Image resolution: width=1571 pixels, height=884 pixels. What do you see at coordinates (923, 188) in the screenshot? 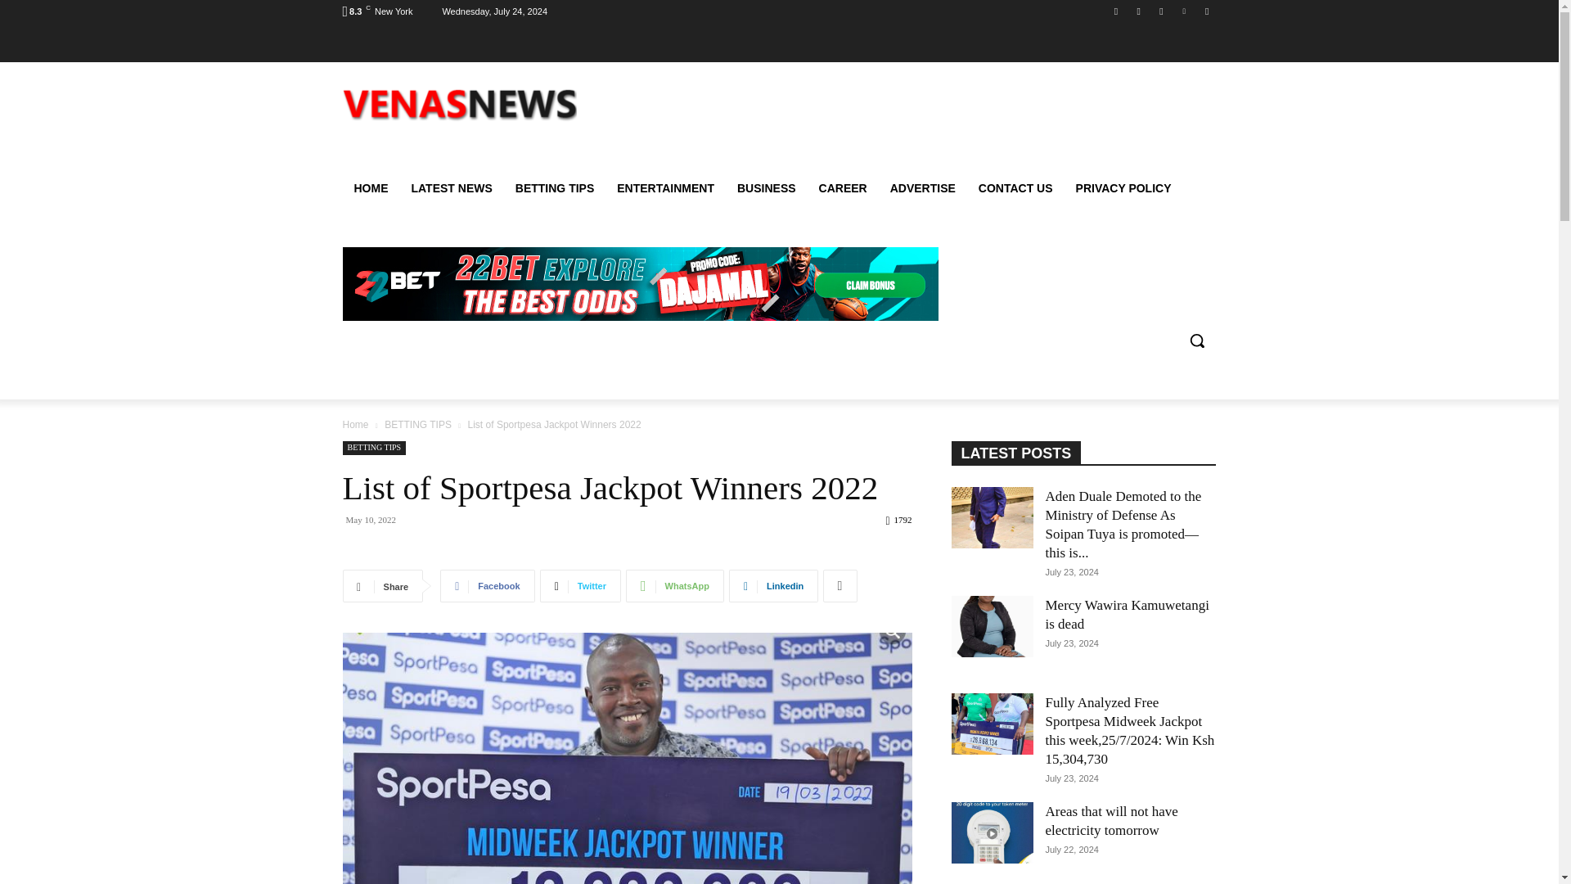
I see `ADVERTISE` at bounding box center [923, 188].